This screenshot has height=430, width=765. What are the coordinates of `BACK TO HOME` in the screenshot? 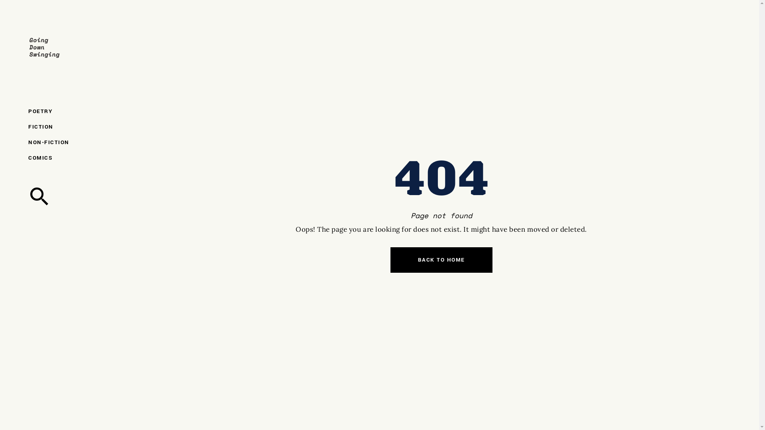 It's located at (441, 260).